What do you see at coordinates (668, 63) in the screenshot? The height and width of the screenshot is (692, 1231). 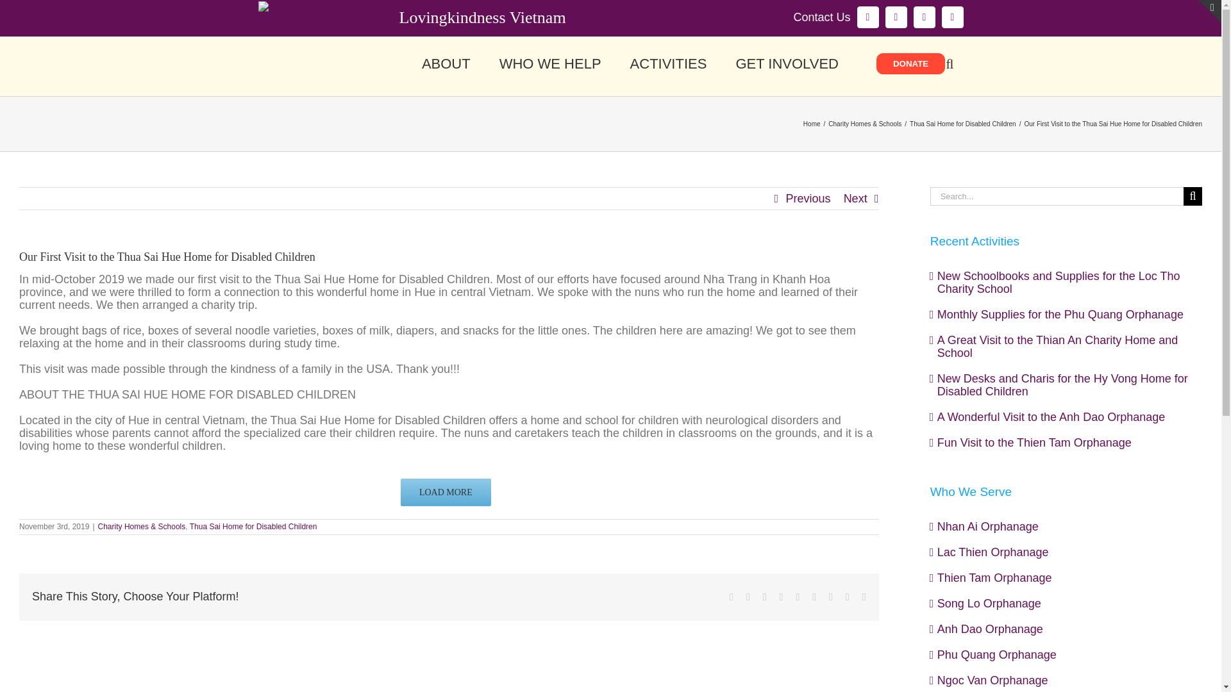 I see `ACTIVITIES` at bounding box center [668, 63].